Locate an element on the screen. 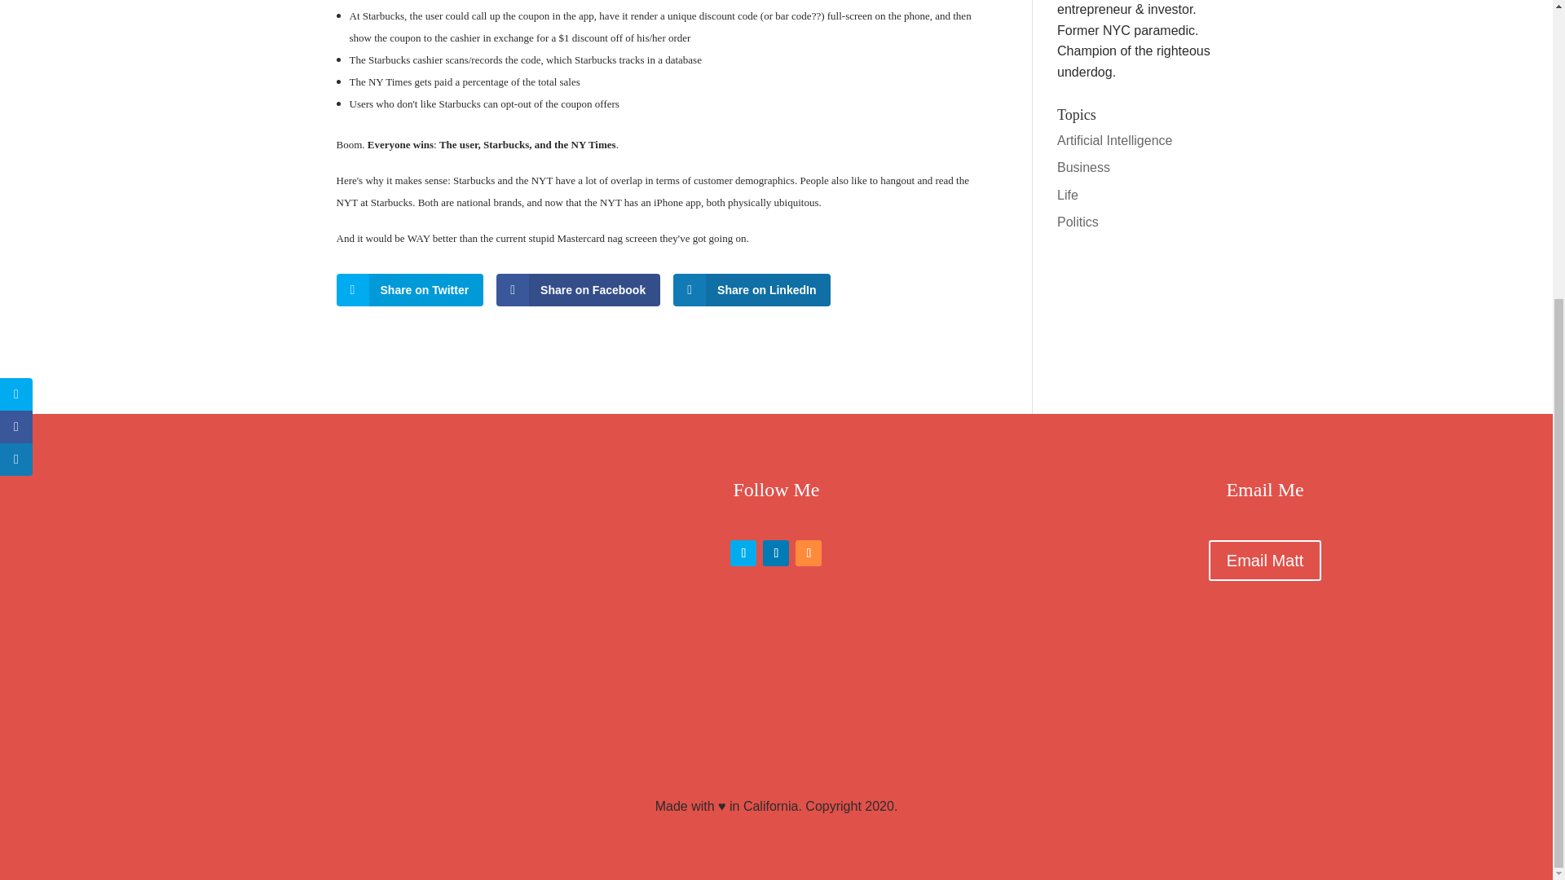  Share on LinkedIn is located at coordinates (752, 289).